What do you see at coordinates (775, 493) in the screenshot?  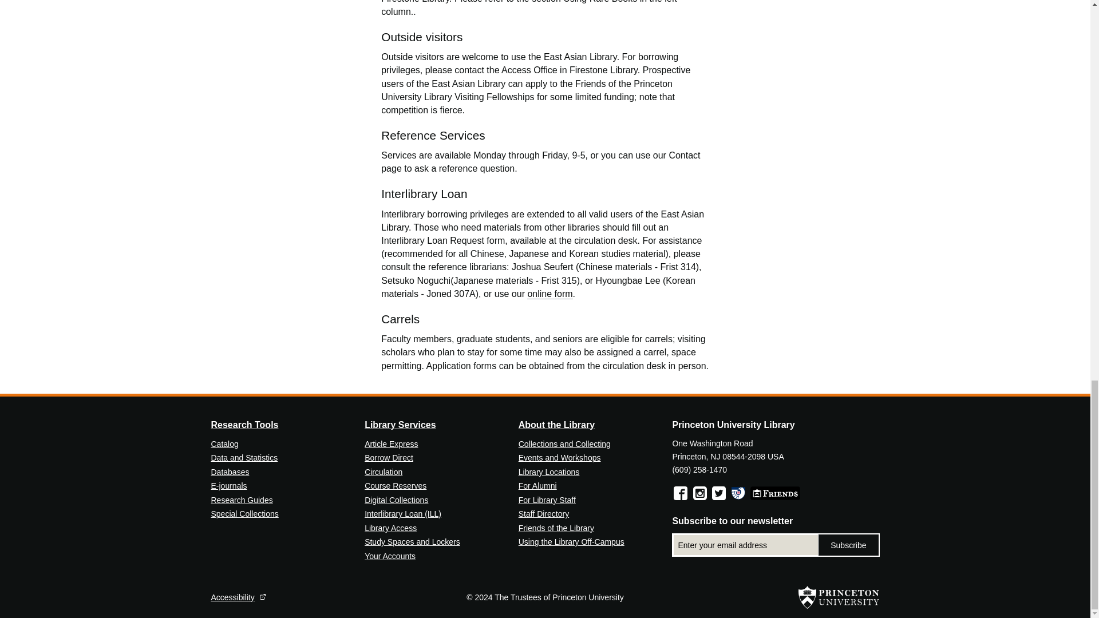 I see `Friends of the Library` at bounding box center [775, 493].